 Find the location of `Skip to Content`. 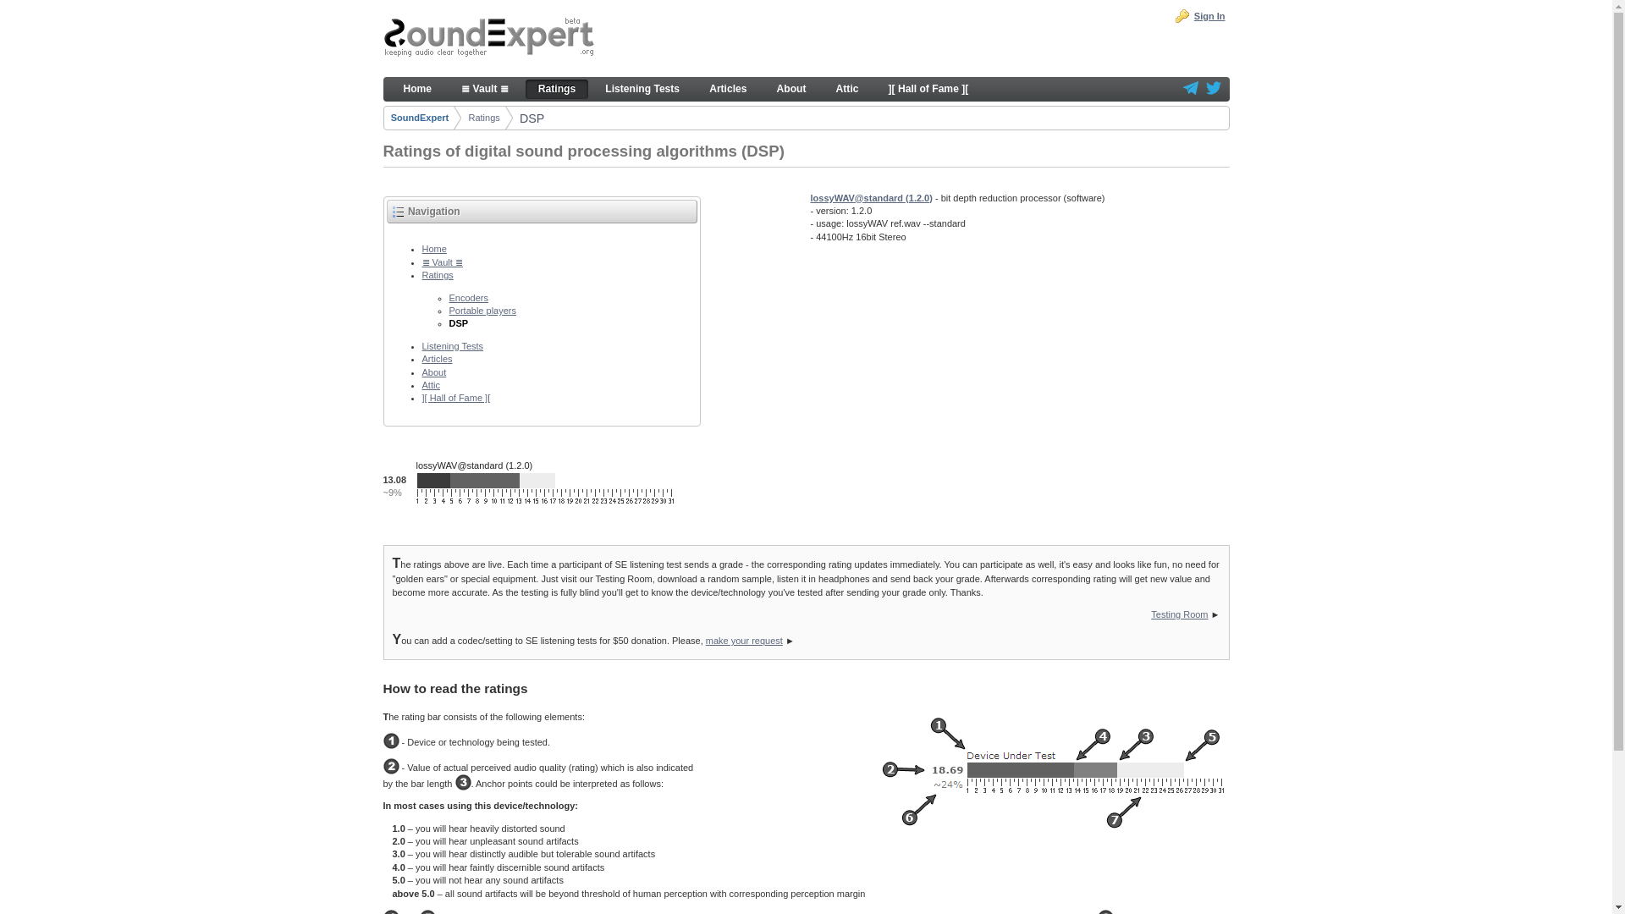

Skip to Content is located at coordinates (413, 23).